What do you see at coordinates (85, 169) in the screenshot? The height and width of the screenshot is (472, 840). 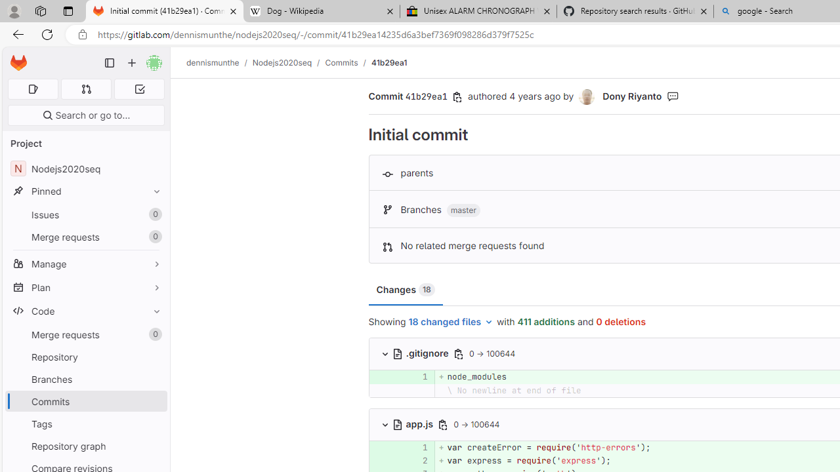 I see `NNodejs2020seq` at bounding box center [85, 169].